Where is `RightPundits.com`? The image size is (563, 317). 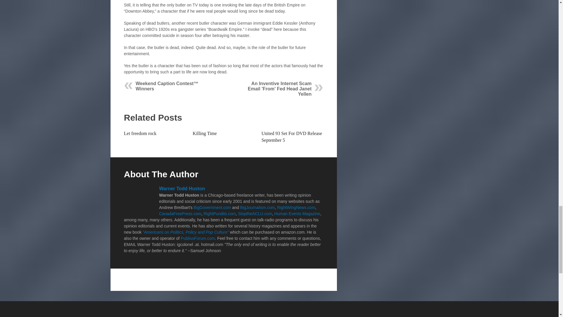 RightPundits.com is located at coordinates (219, 214).